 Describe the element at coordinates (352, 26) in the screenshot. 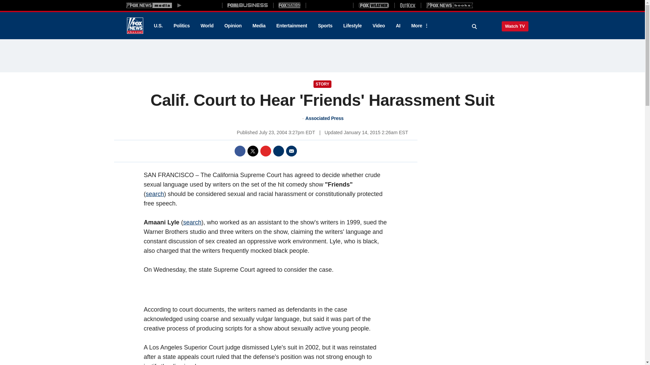

I see `Lifestyle` at that location.